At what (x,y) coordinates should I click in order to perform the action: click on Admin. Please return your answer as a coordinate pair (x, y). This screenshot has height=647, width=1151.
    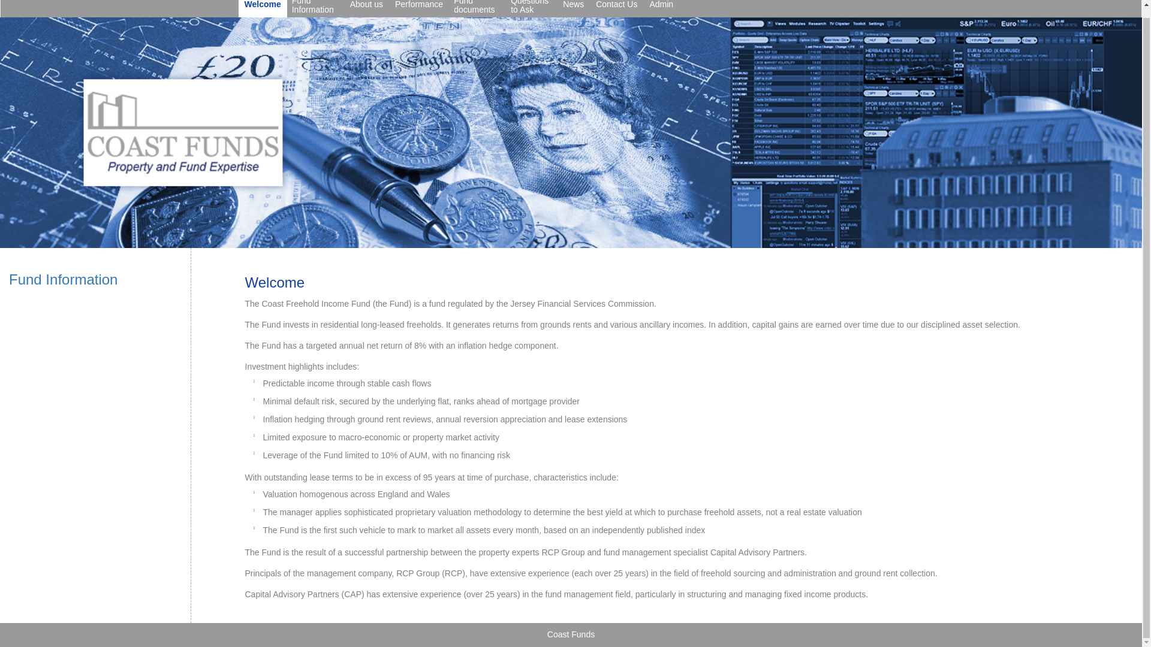
    Looking at the image, I should click on (661, 8).